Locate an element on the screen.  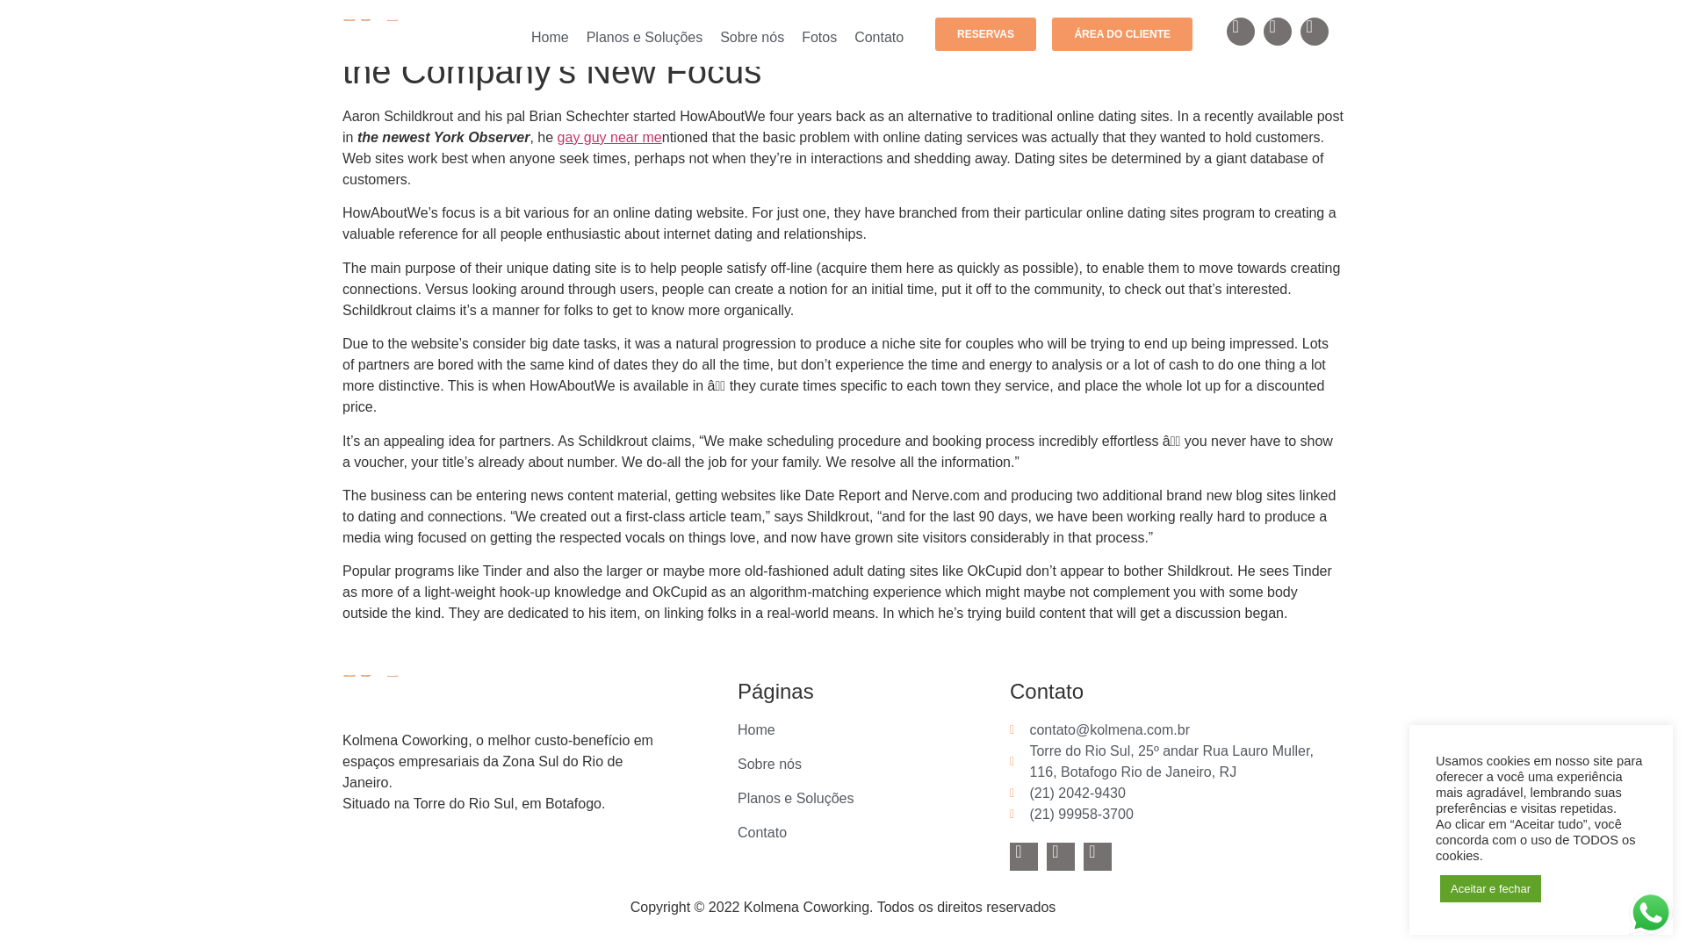
Contato is located at coordinates (878, 37).